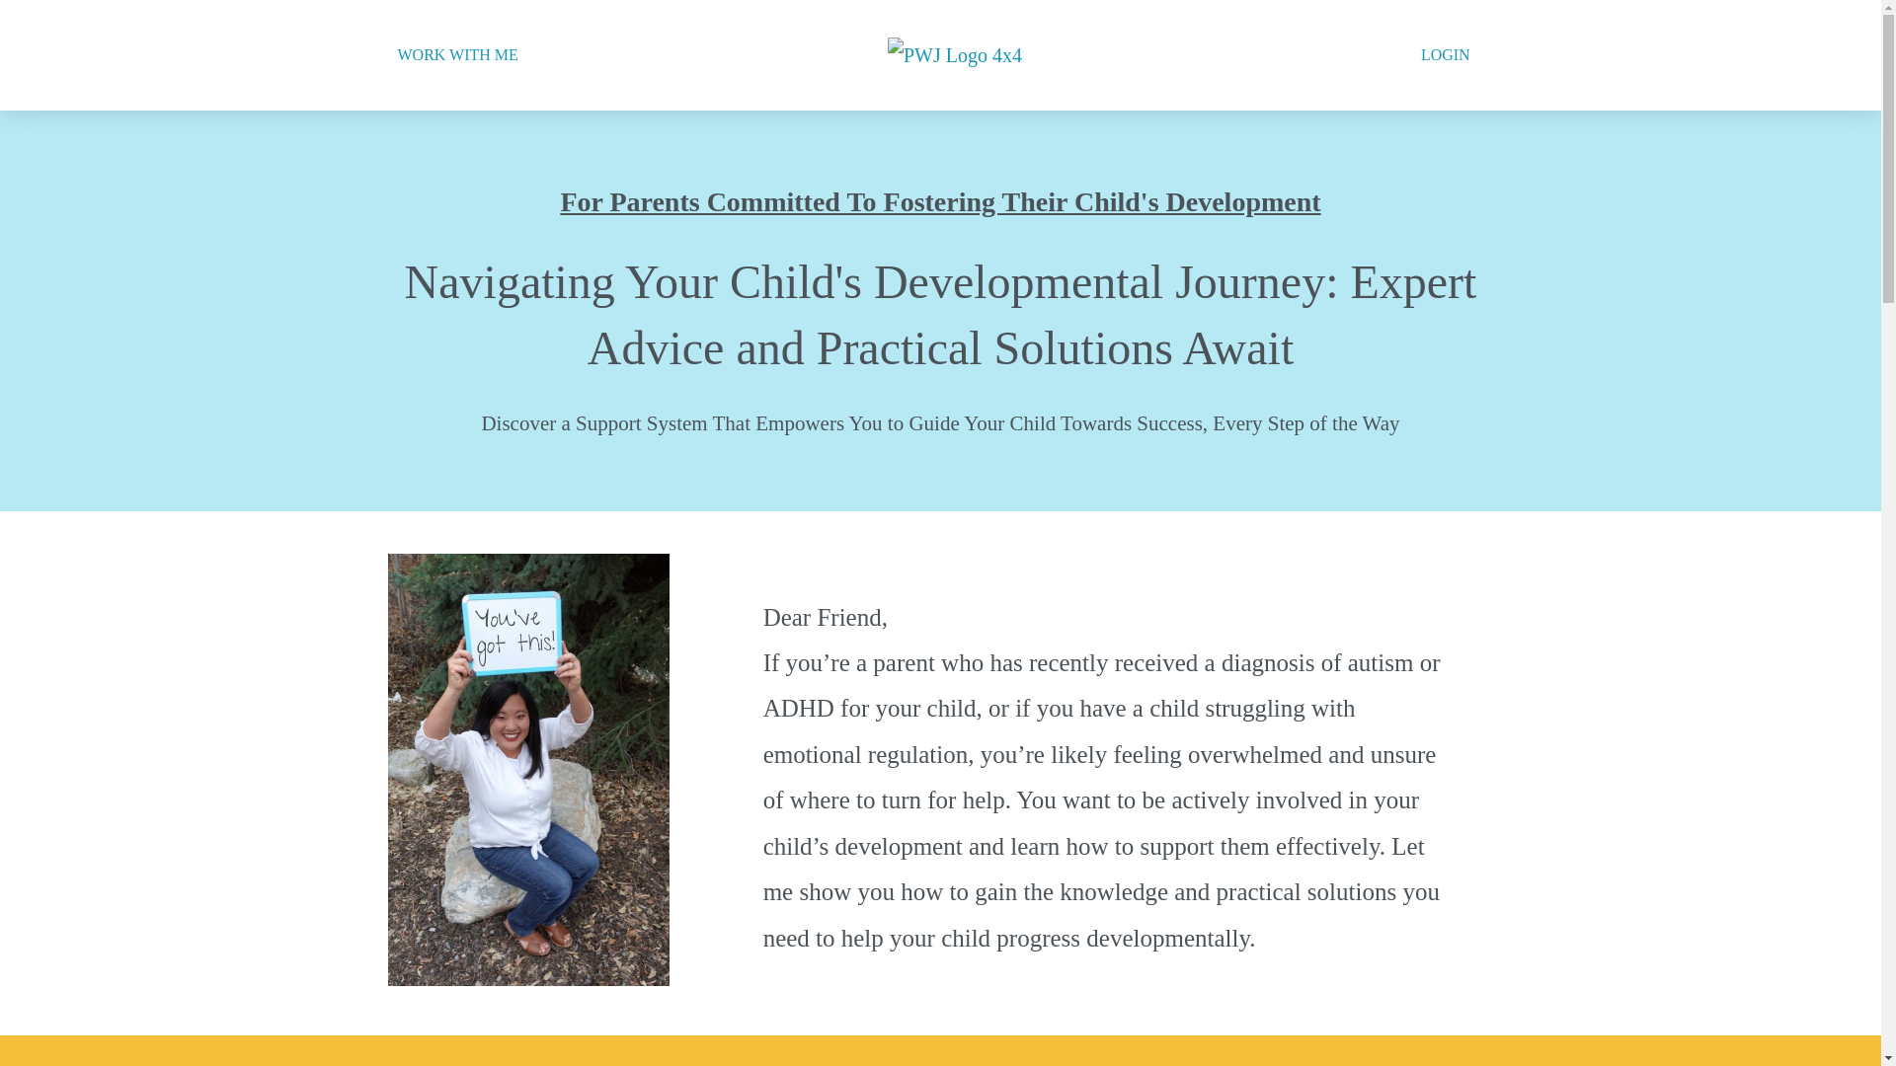 Image resolution: width=1896 pixels, height=1066 pixels. Describe the element at coordinates (1446, 55) in the screenshot. I see `LOGIN` at that location.